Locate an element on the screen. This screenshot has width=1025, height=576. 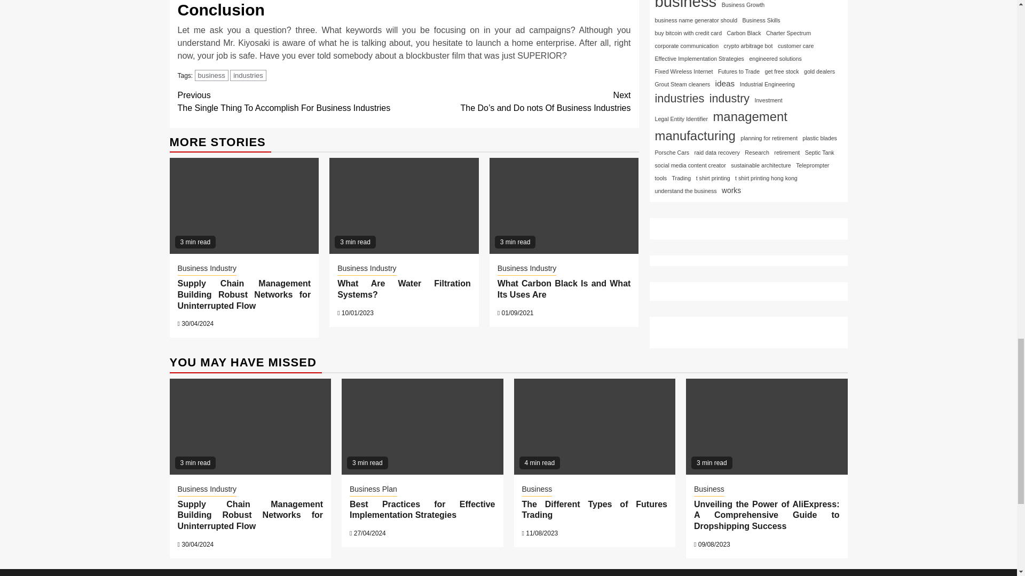
What Are Water Filtration Systems? is located at coordinates (404, 289).